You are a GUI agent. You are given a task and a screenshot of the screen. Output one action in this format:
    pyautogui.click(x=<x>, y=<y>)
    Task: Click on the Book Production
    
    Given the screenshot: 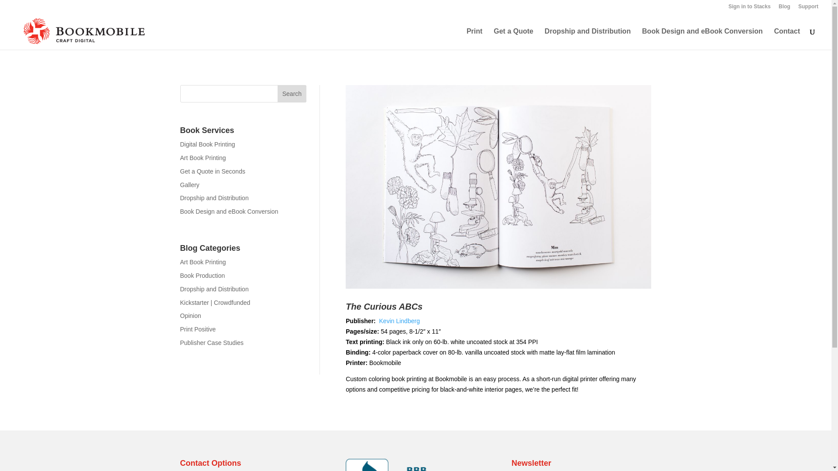 What is the action you would take?
    pyautogui.click(x=202, y=276)
    